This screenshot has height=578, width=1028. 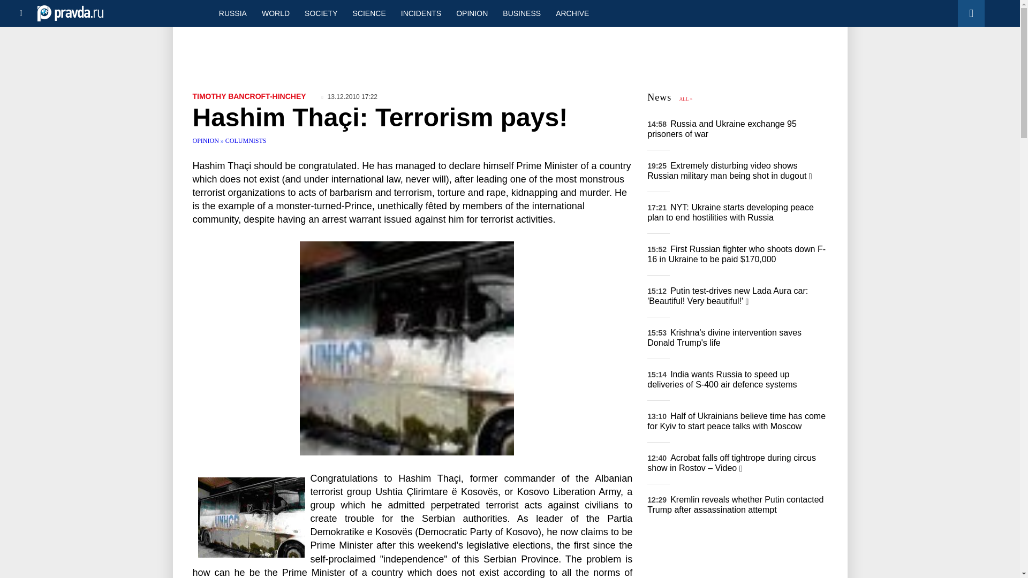 I want to click on News, so click(x=659, y=97).